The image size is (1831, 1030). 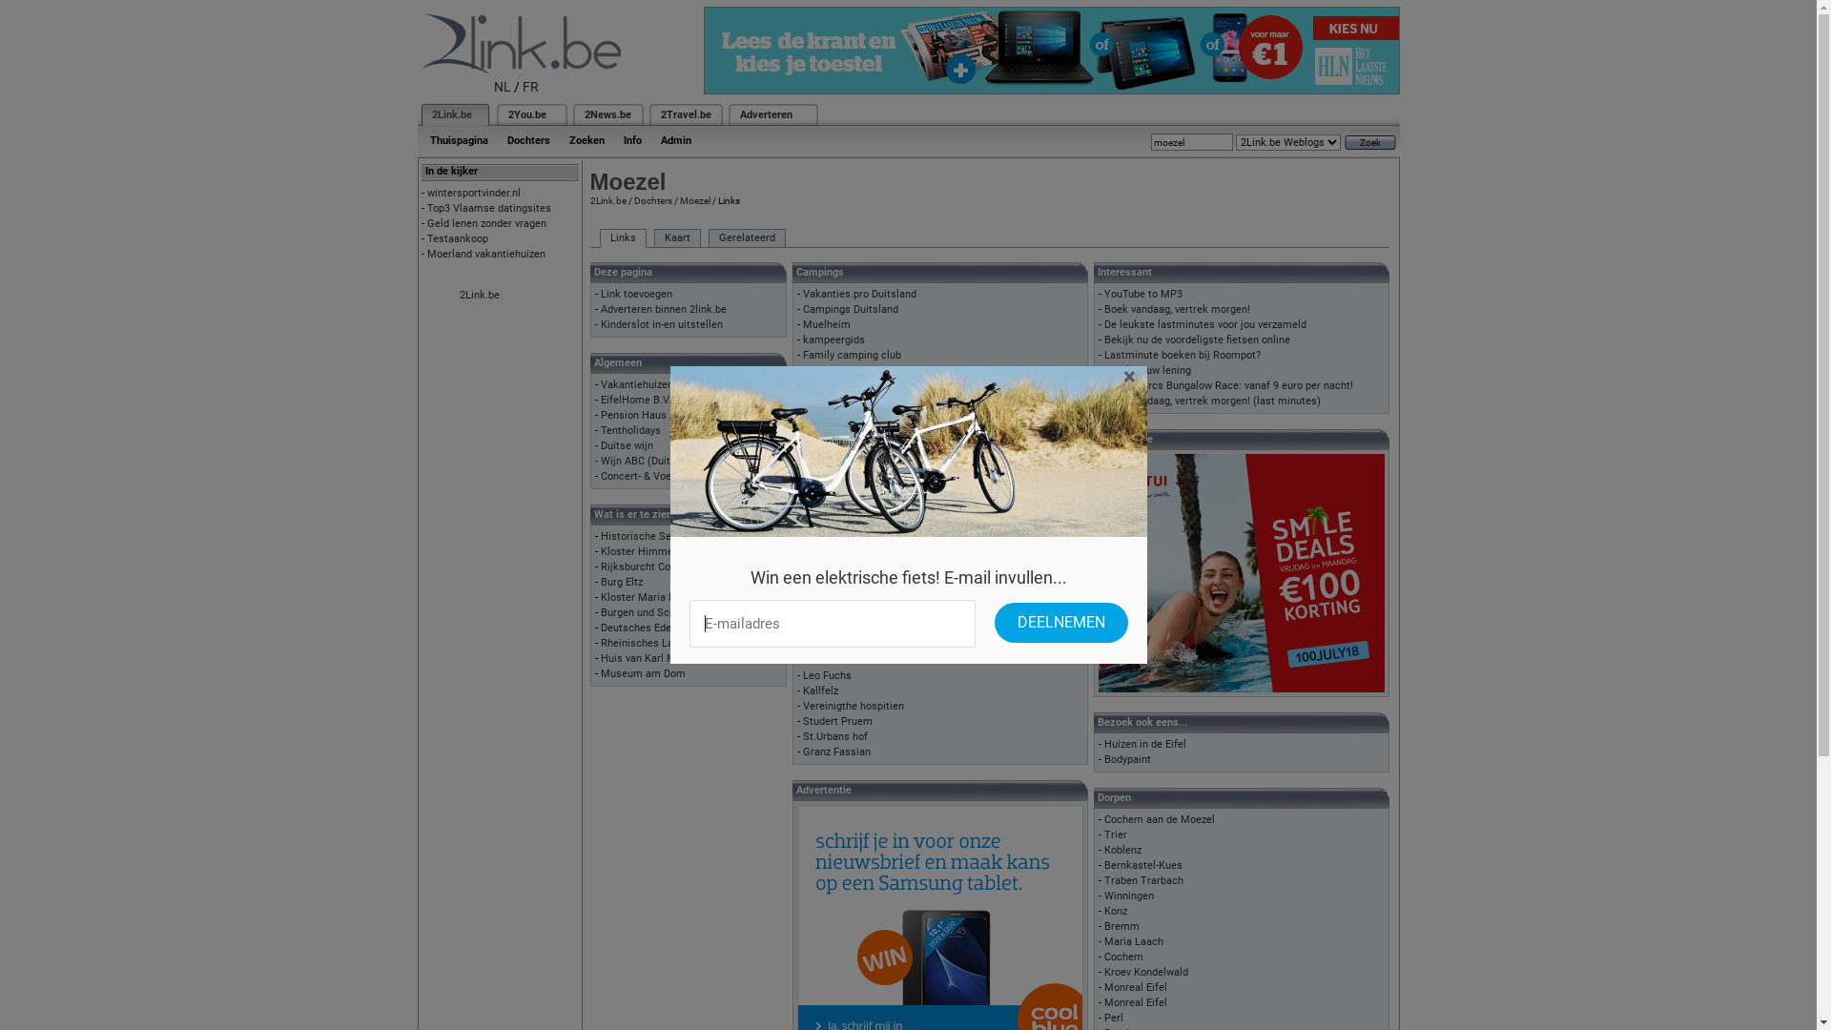 What do you see at coordinates (633, 141) in the screenshot?
I see `Info` at bounding box center [633, 141].